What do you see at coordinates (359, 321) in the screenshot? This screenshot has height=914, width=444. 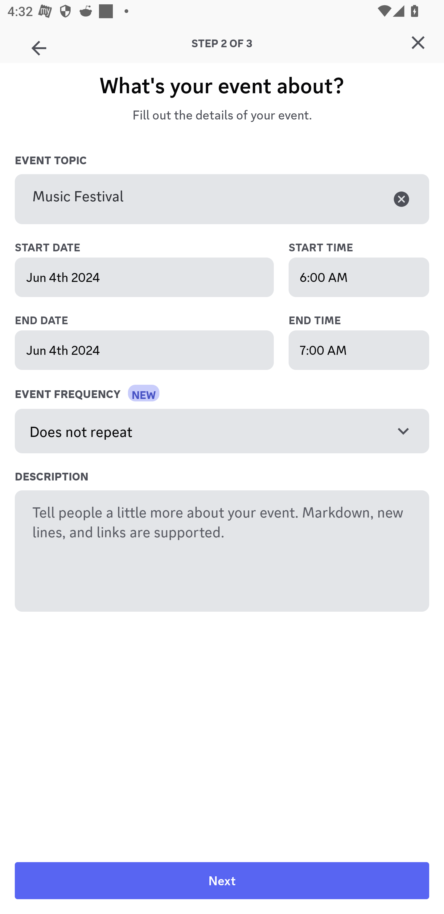 I see `END TIME` at bounding box center [359, 321].